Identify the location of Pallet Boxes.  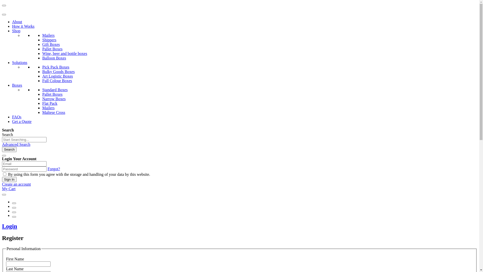
(52, 49).